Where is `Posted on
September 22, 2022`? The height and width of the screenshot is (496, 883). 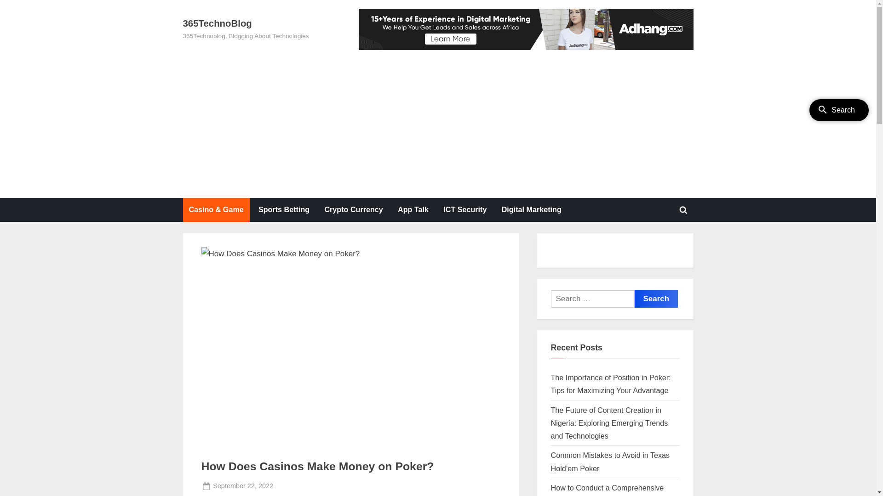 Posted on
September 22, 2022 is located at coordinates (243, 486).